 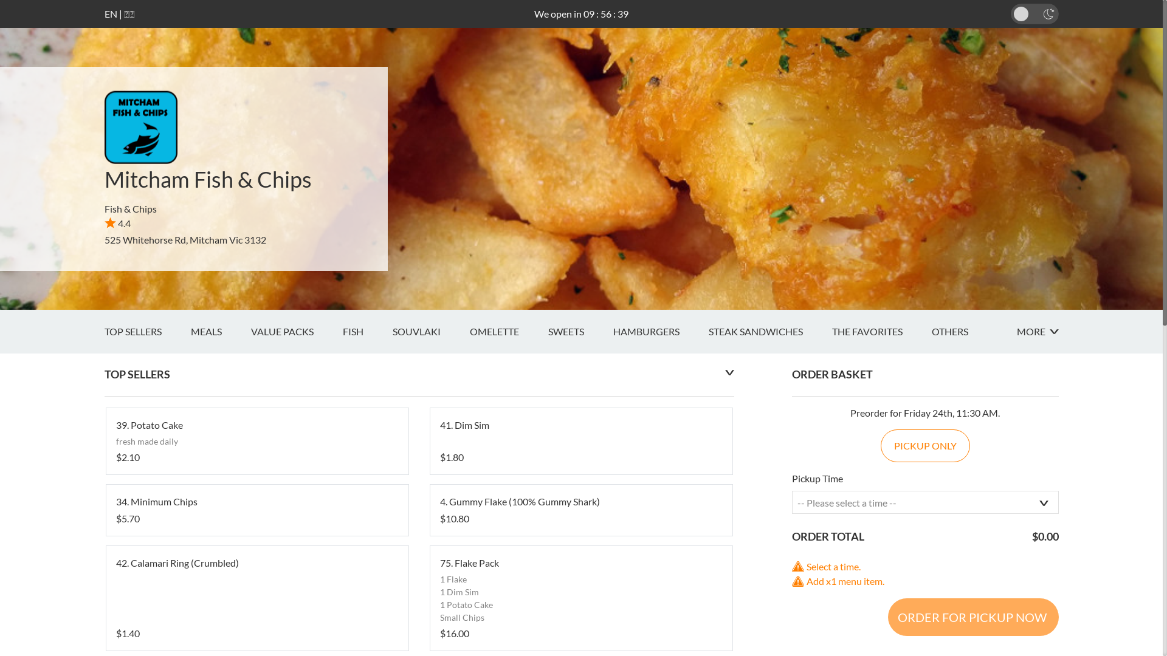 What do you see at coordinates (925, 446) in the screenshot?
I see `PICKUP ONLY` at bounding box center [925, 446].